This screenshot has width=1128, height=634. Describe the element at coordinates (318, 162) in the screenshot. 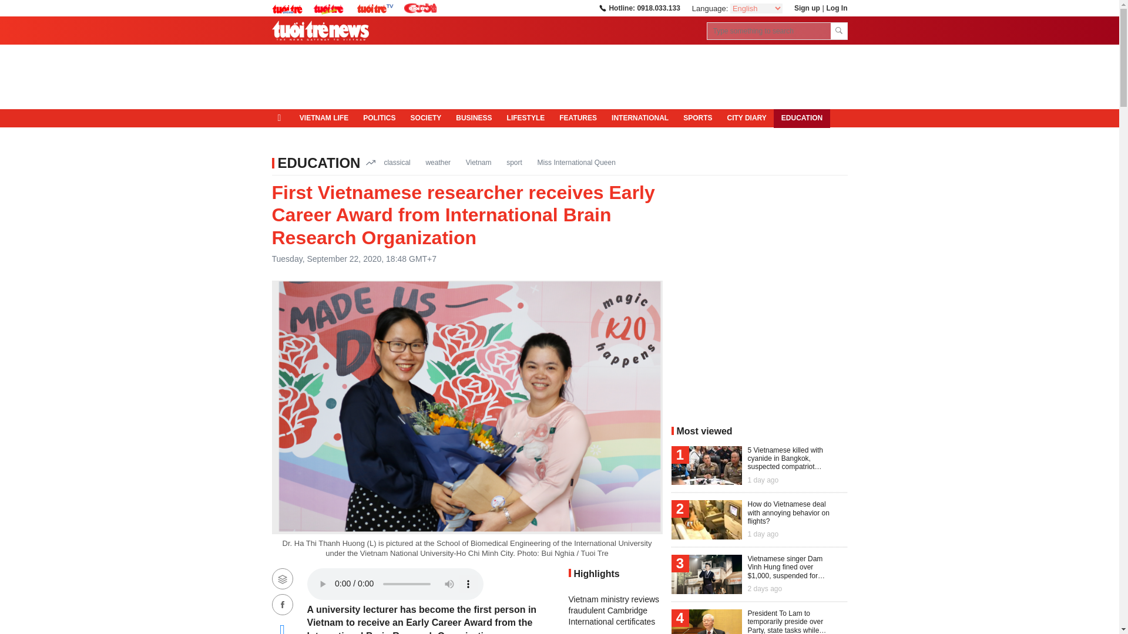

I see `EDUCATION` at that location.